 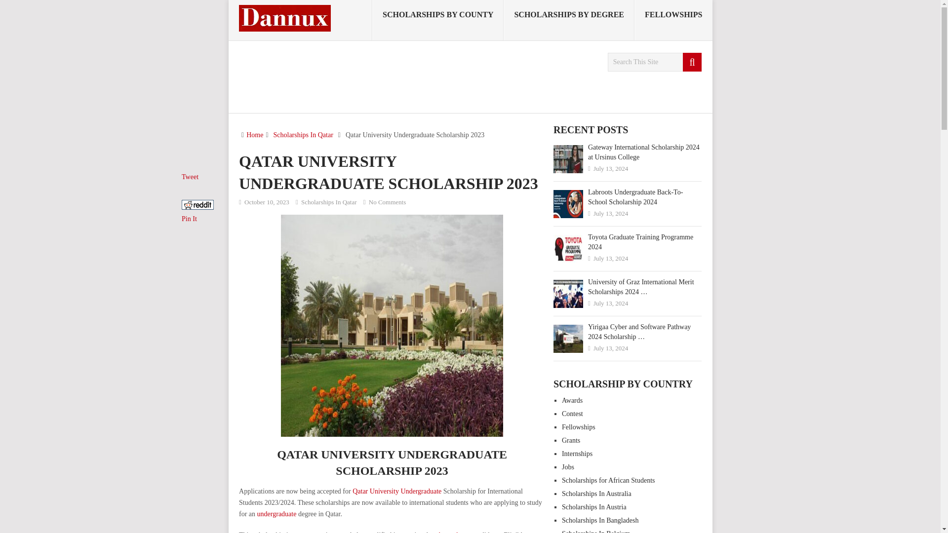 I want to click on Gateway International Scholarship 2024 at Ursinus College, so click(x=568, y=159).